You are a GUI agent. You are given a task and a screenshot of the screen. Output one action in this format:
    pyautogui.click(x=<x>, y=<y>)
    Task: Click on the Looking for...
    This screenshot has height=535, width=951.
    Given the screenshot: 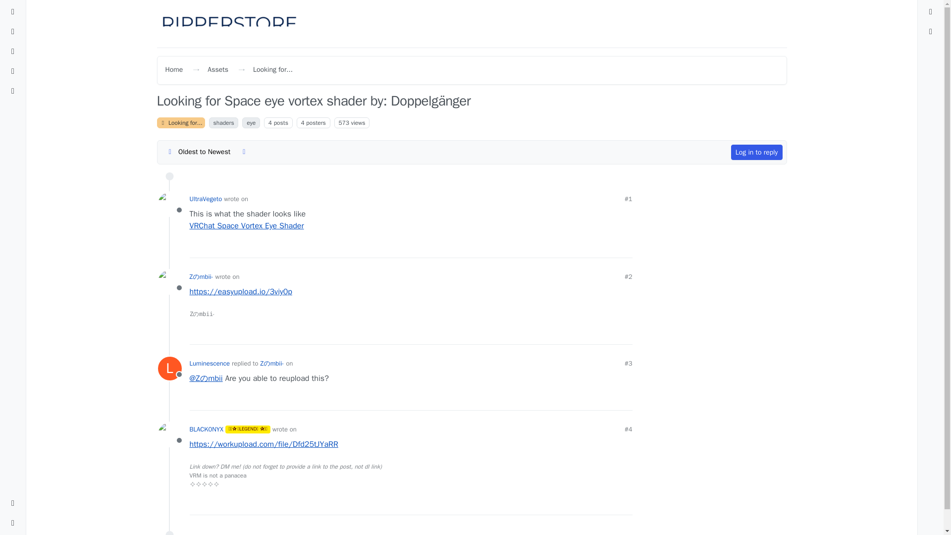 What is the action you would take?
    pyautogui.click(x=272, y=69)
    